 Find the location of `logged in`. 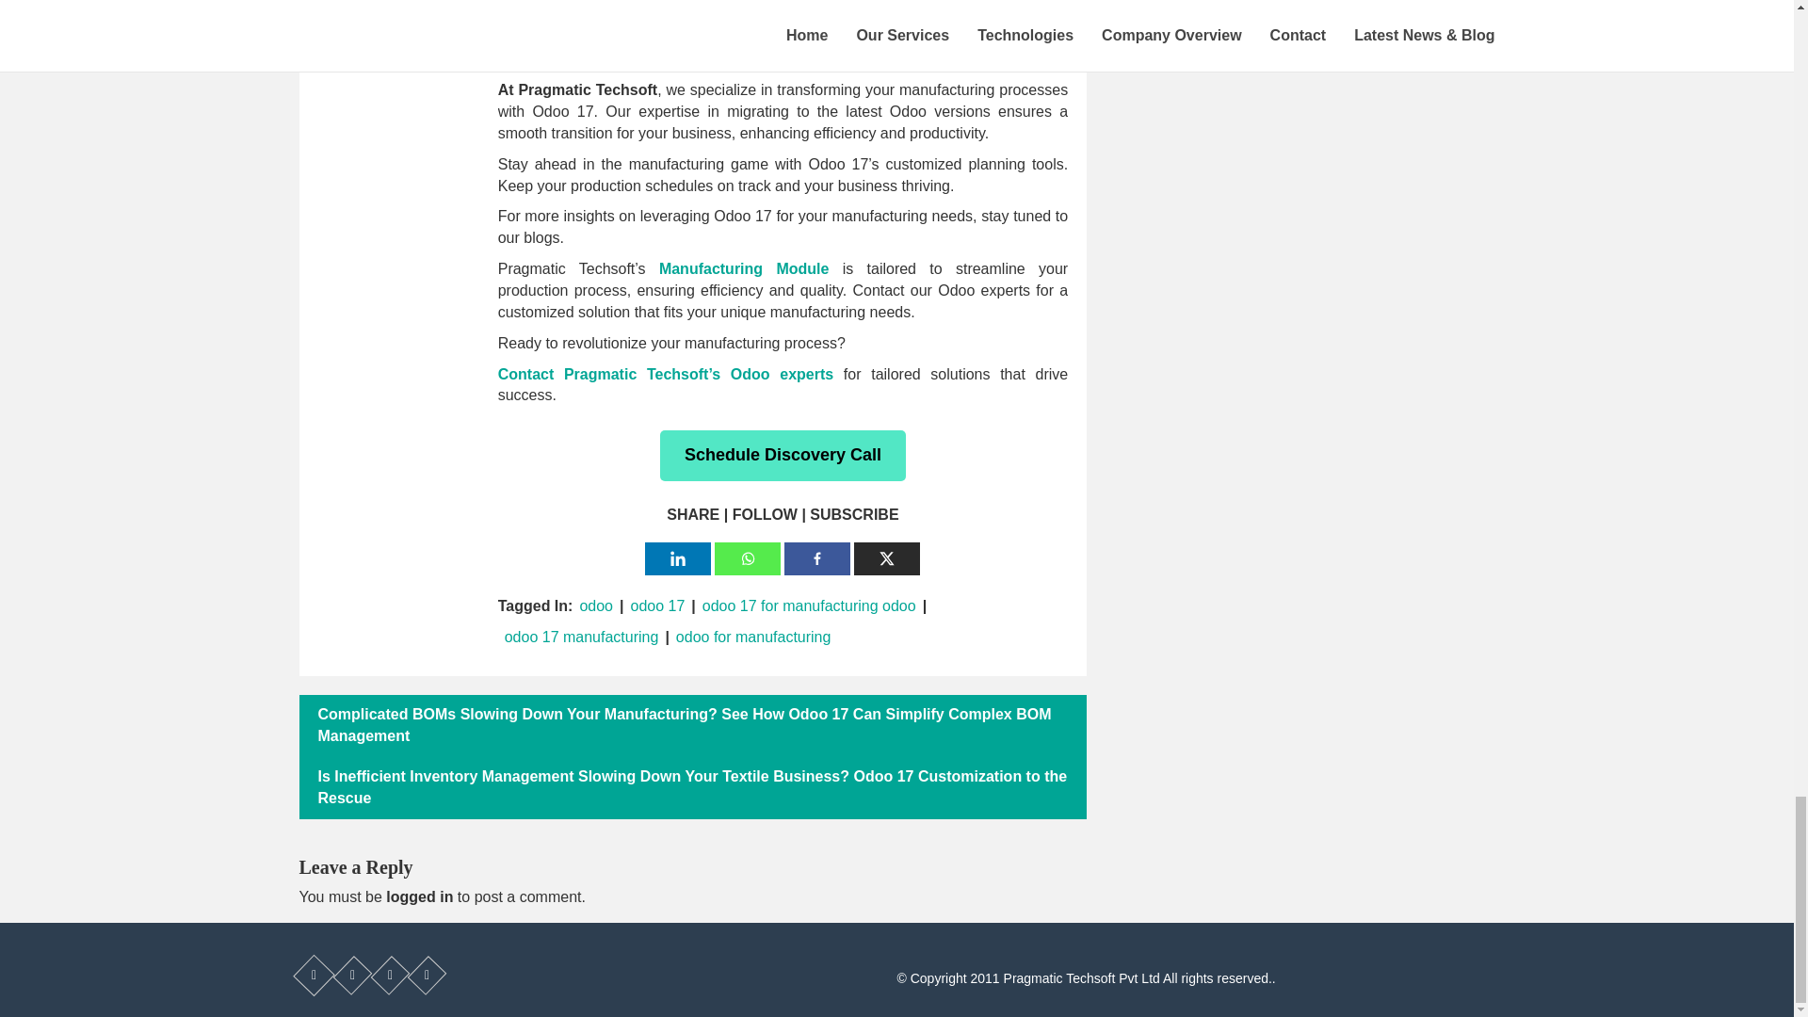

logged in is located at coordinates (420, 896).